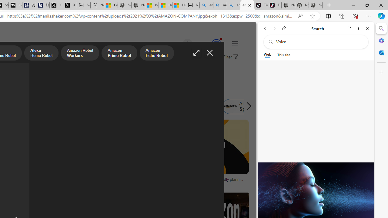 The height and width of the screenshot is (218, 388). I want to click on Amazon Shoes, so click(200, 107).